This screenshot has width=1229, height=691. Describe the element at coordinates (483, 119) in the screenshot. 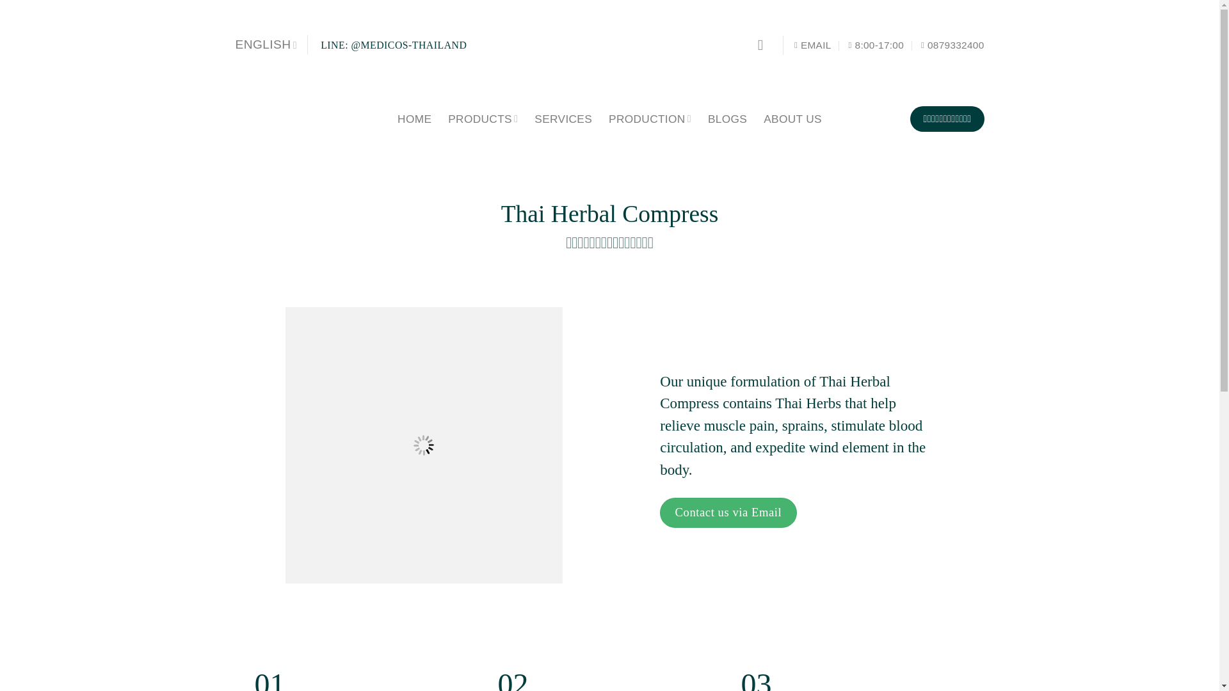

I see `PRODUCTS` at that location.